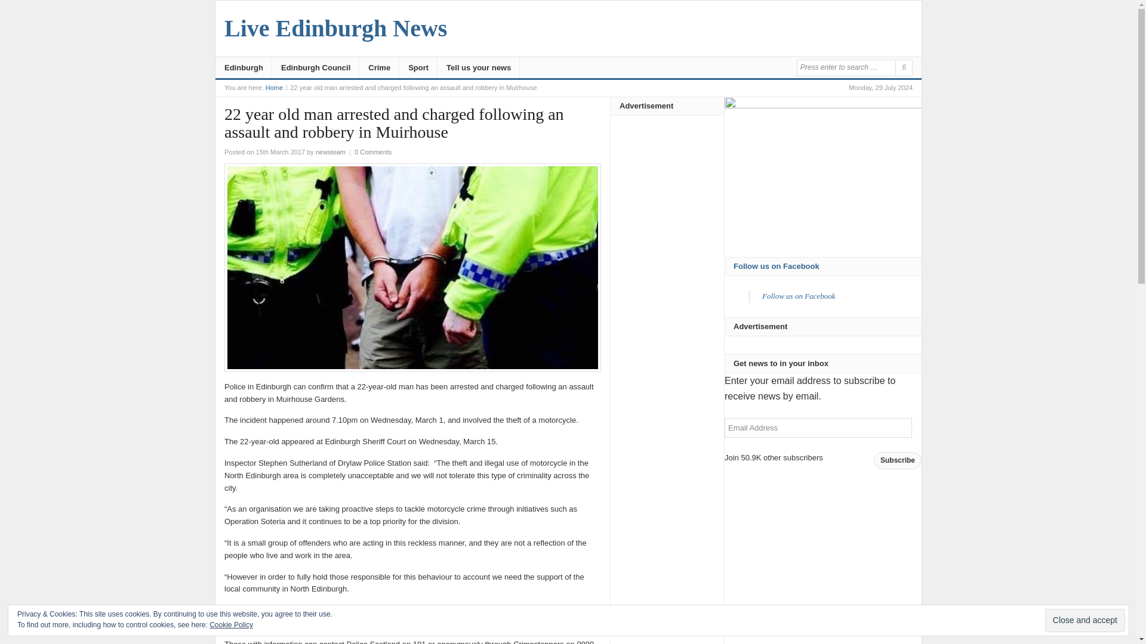  I want to click on Tell us your news, so click(479, 68).